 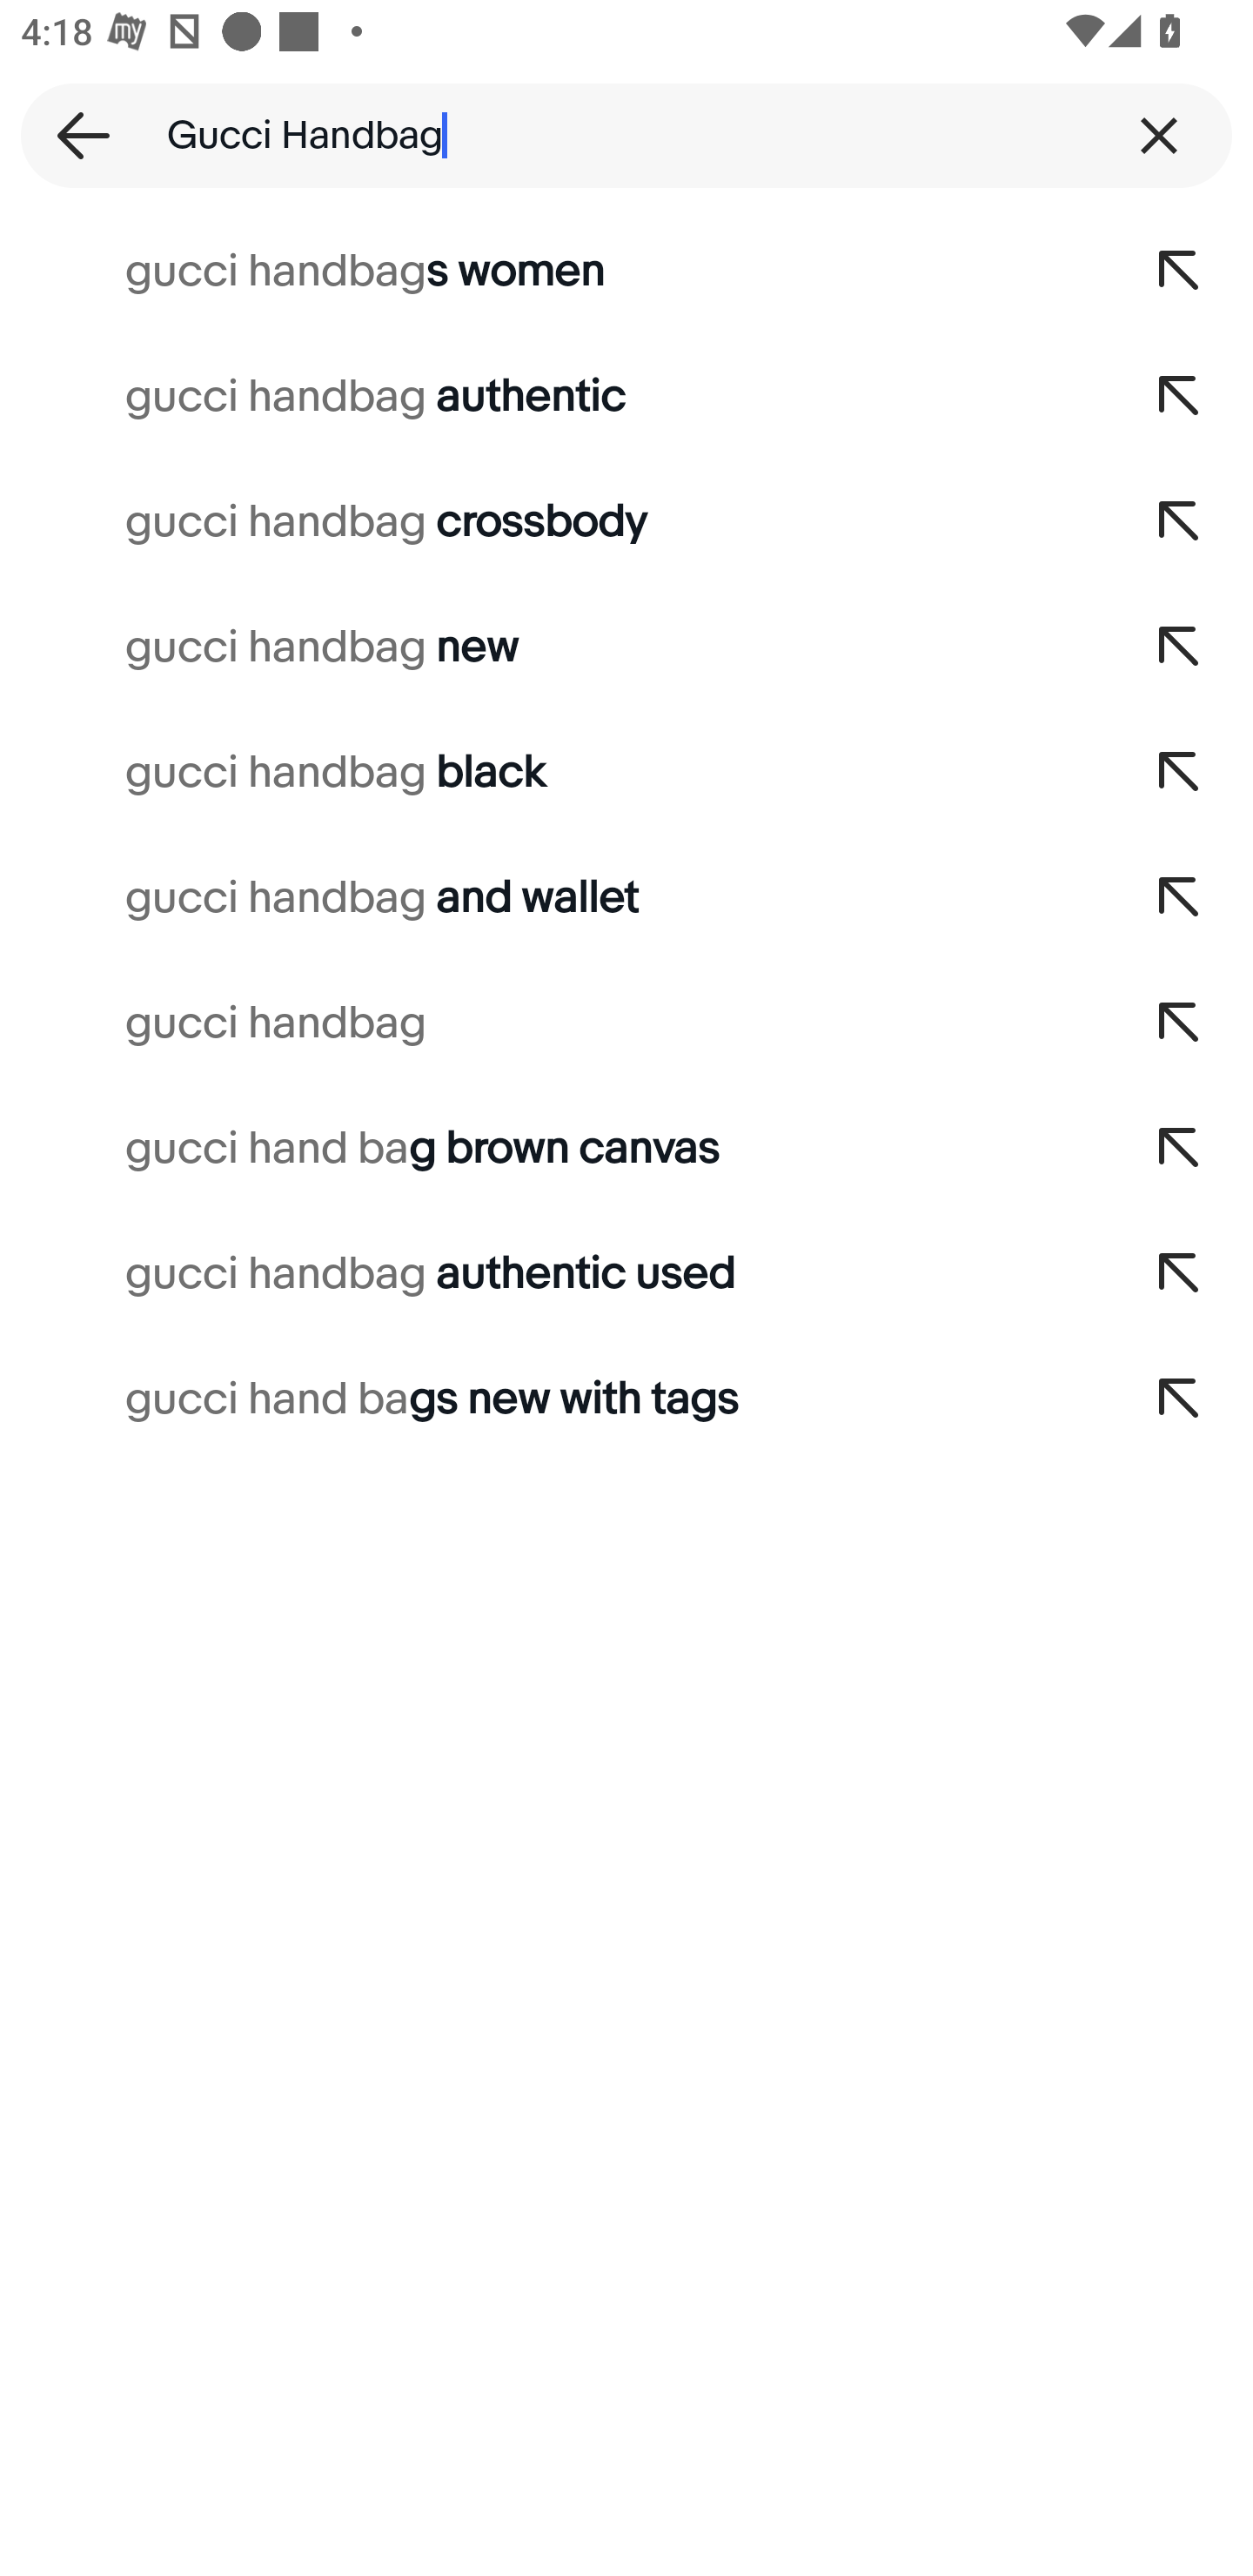 What do you see at coordinates (1180, 898) in the screenshot?
I see `Add to search query,gucci handbag and wallet` at bounding box center [1180, 898].